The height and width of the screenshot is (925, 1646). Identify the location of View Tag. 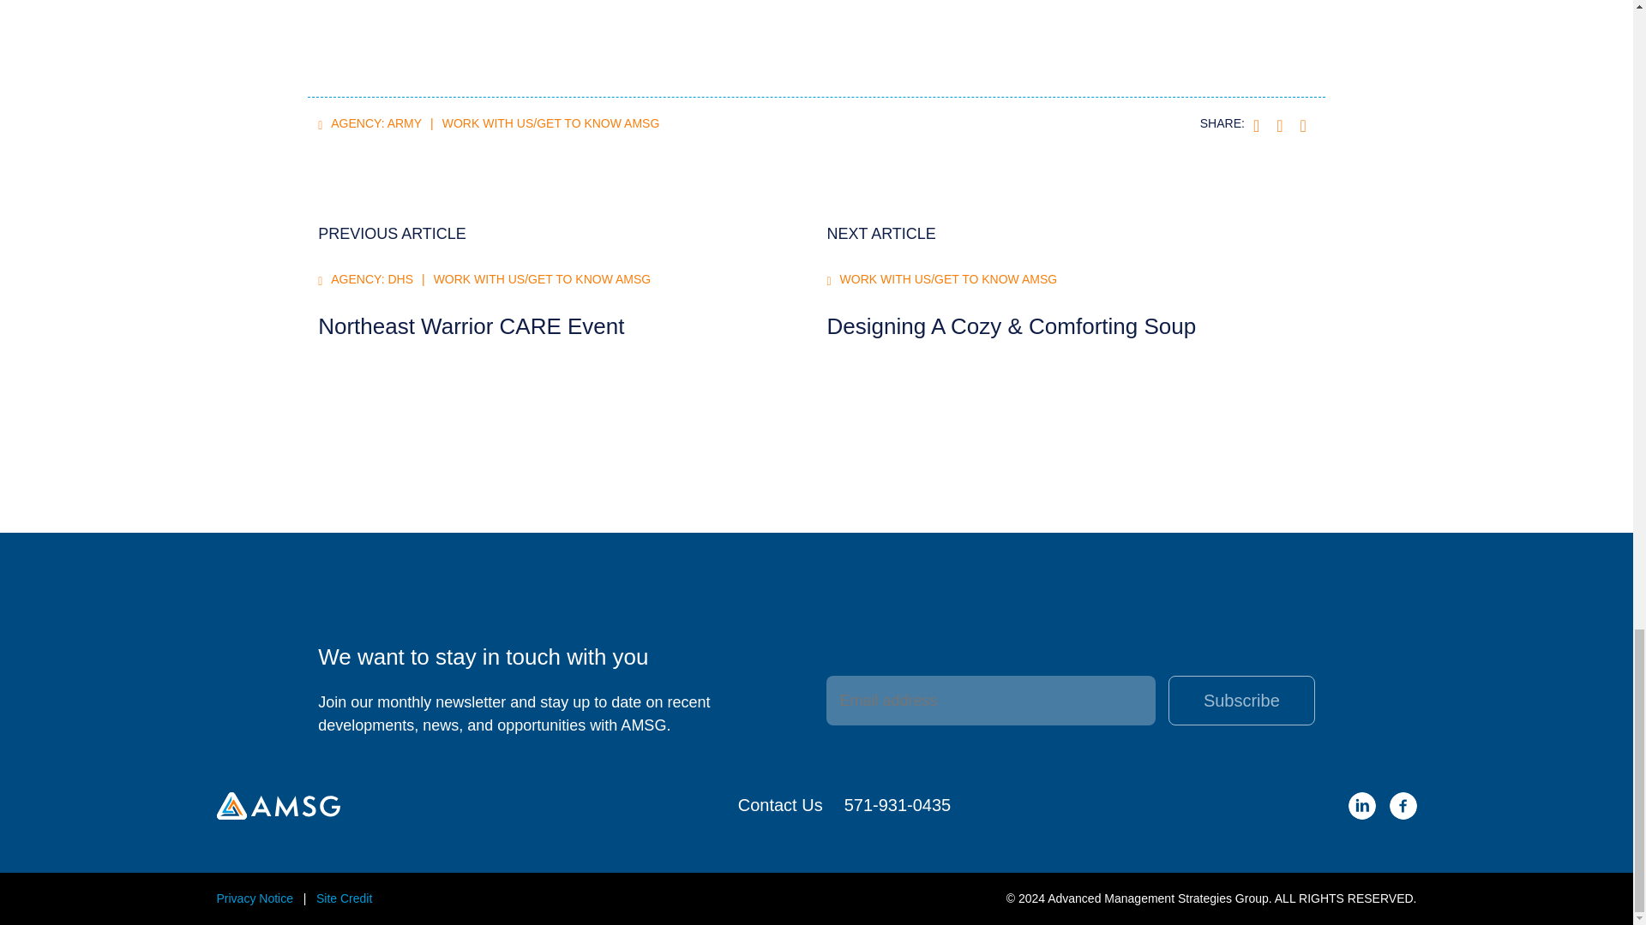
(375, 123).